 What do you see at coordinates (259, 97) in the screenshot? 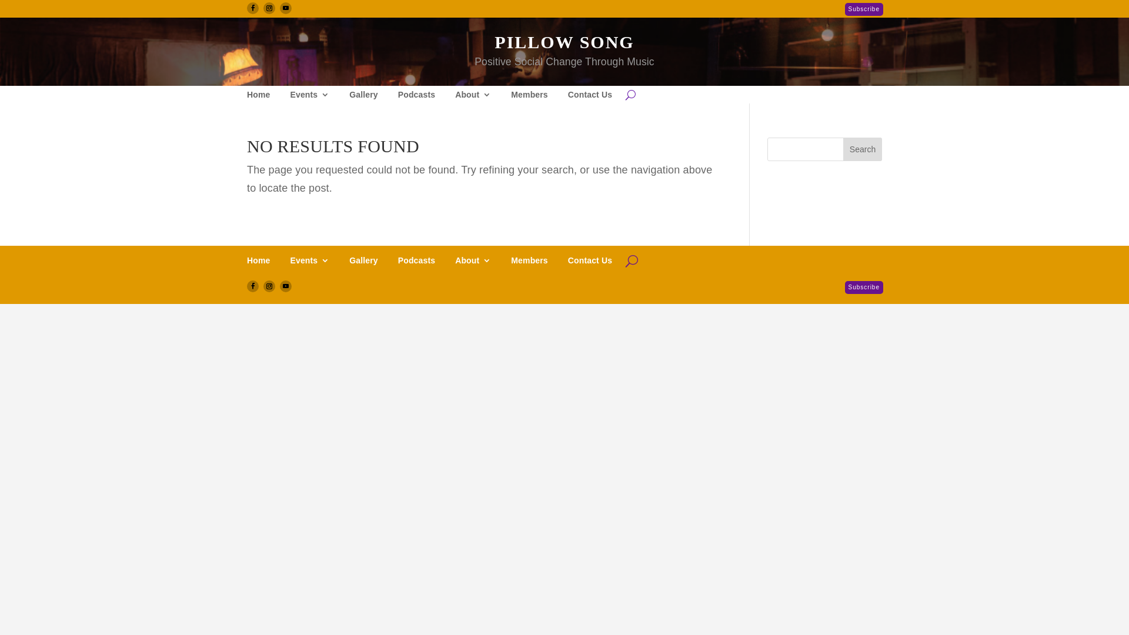
I see `Home` at bounding box center [259, 97].